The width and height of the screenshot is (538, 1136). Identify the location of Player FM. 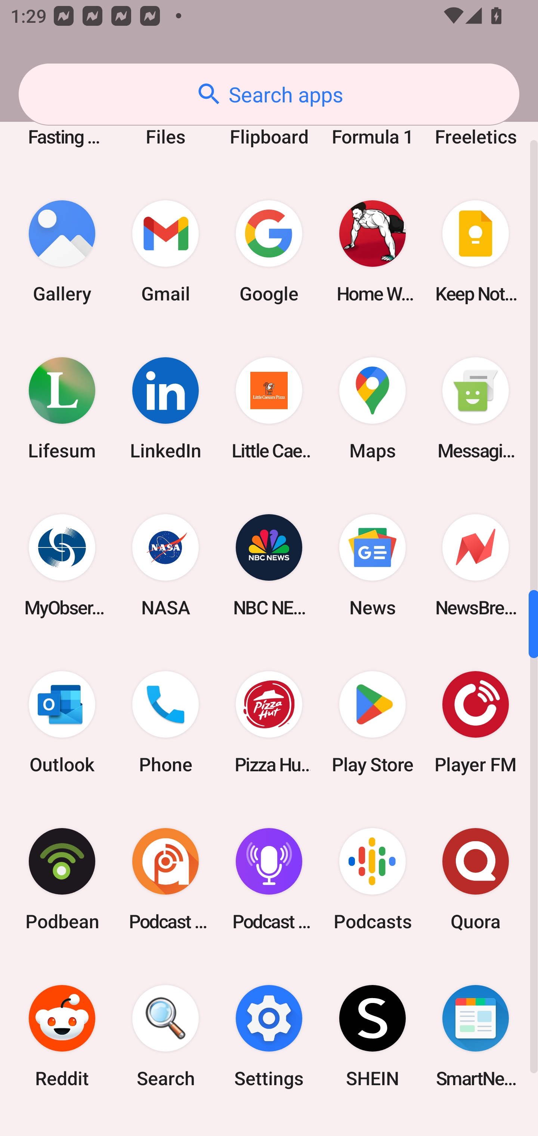
(476, 722).